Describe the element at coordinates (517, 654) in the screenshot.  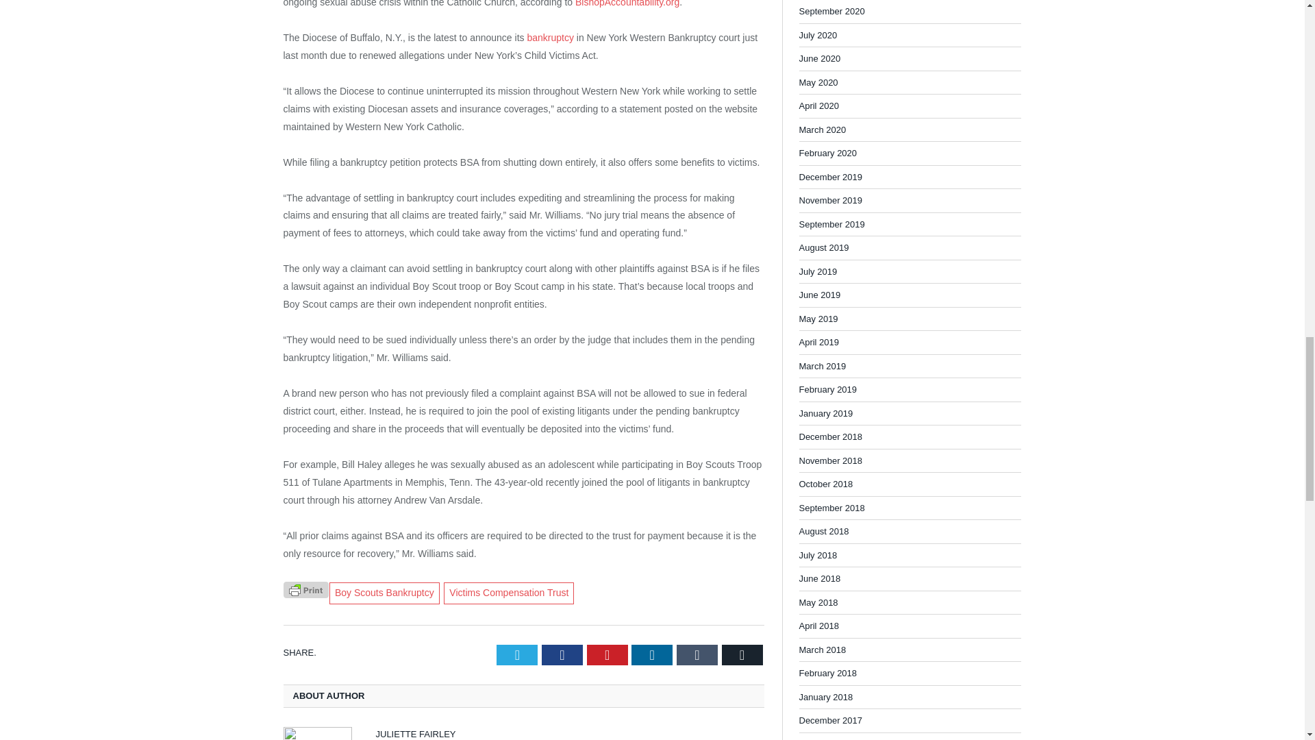
I see `Twitter` at that location.